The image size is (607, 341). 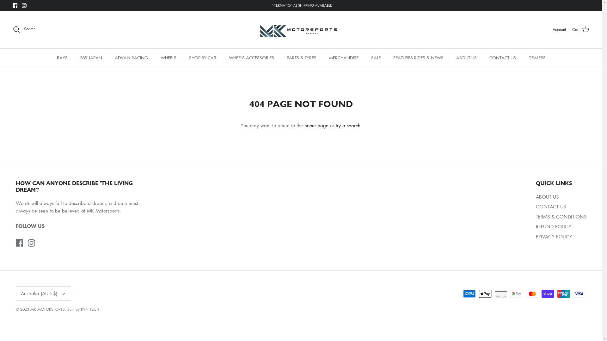 What do you see at coordinates (376, 57) in the screenshot?
I see `SALE` at bounding box center [376, 57].